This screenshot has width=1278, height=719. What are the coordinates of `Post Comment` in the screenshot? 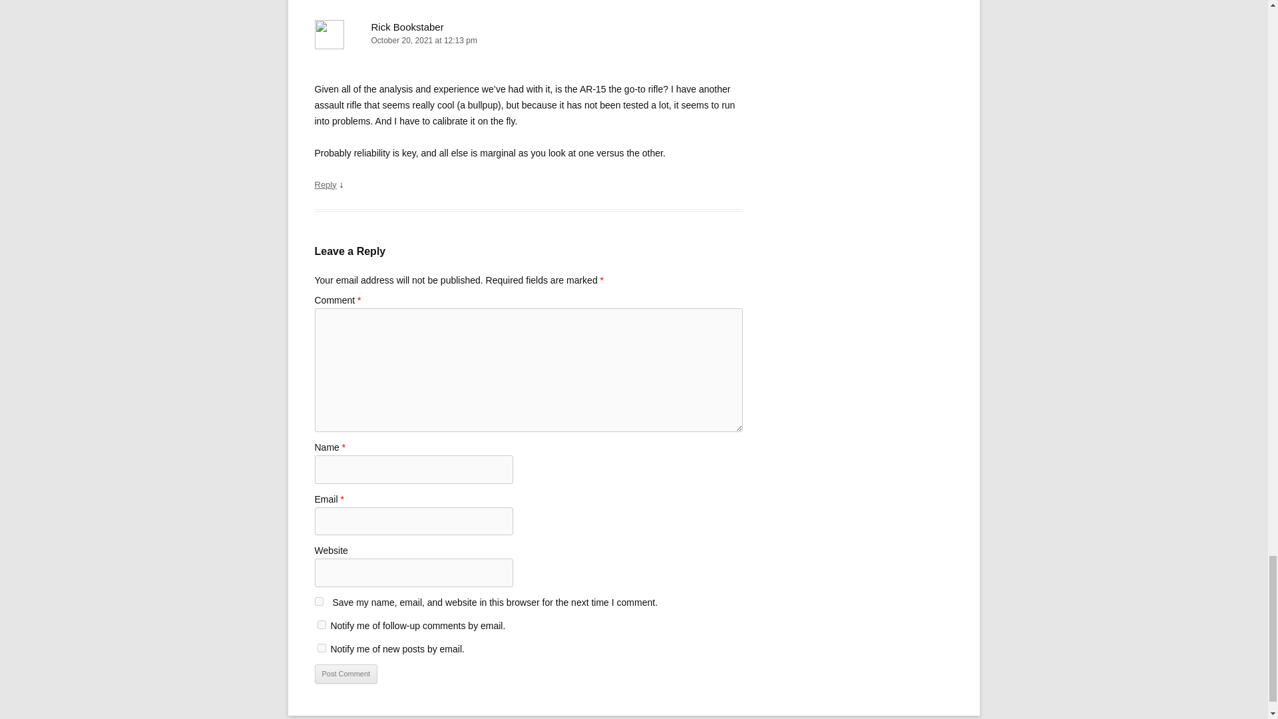 It's located at (345, 674).